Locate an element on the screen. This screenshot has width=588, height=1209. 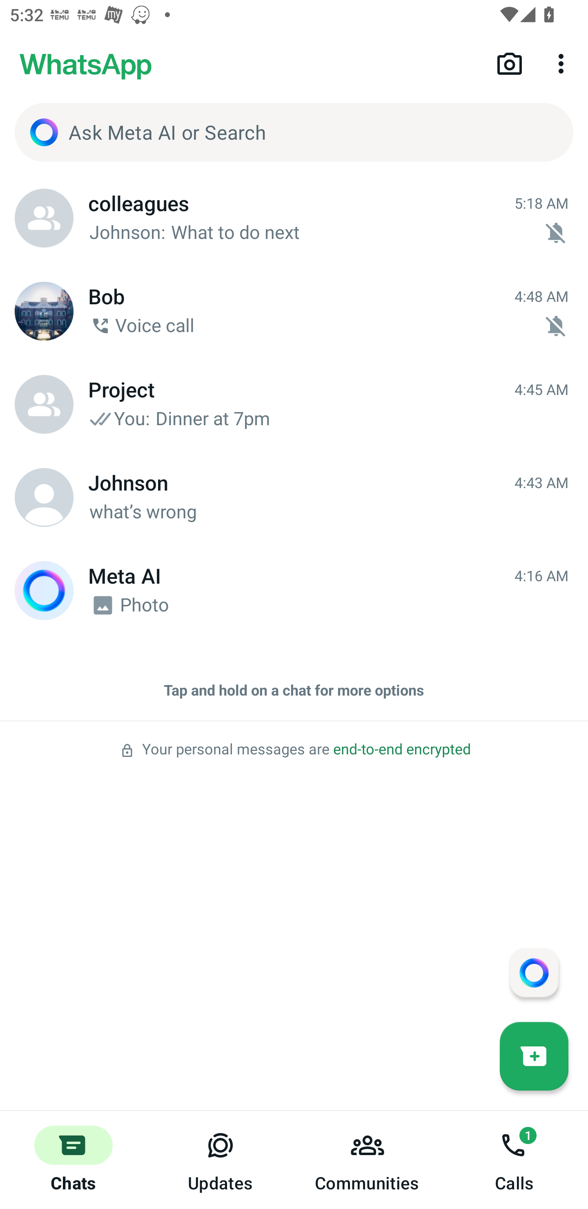
Project is located at coordinates (44, 404).